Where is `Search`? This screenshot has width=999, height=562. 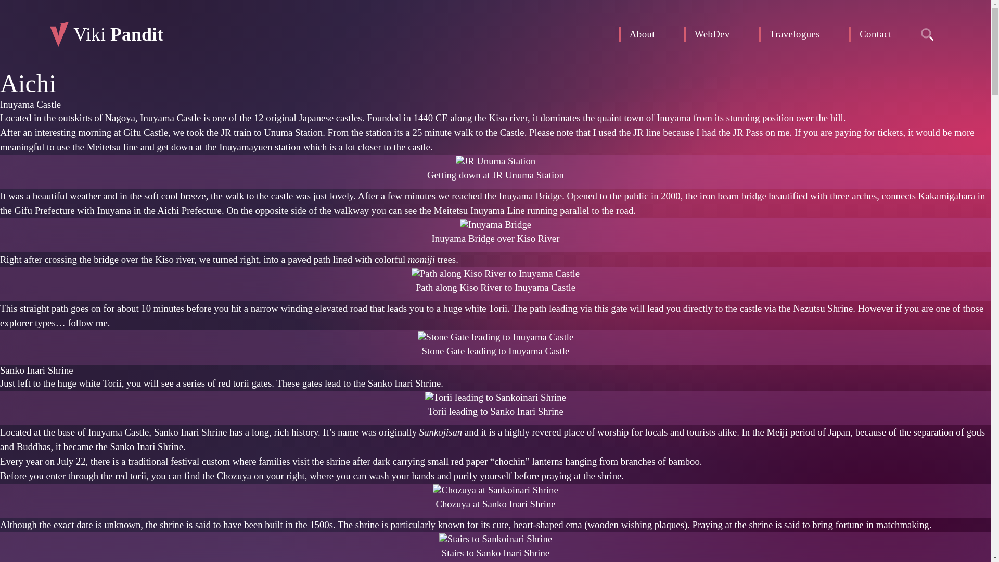
Search is located at coordinates (927, 34).